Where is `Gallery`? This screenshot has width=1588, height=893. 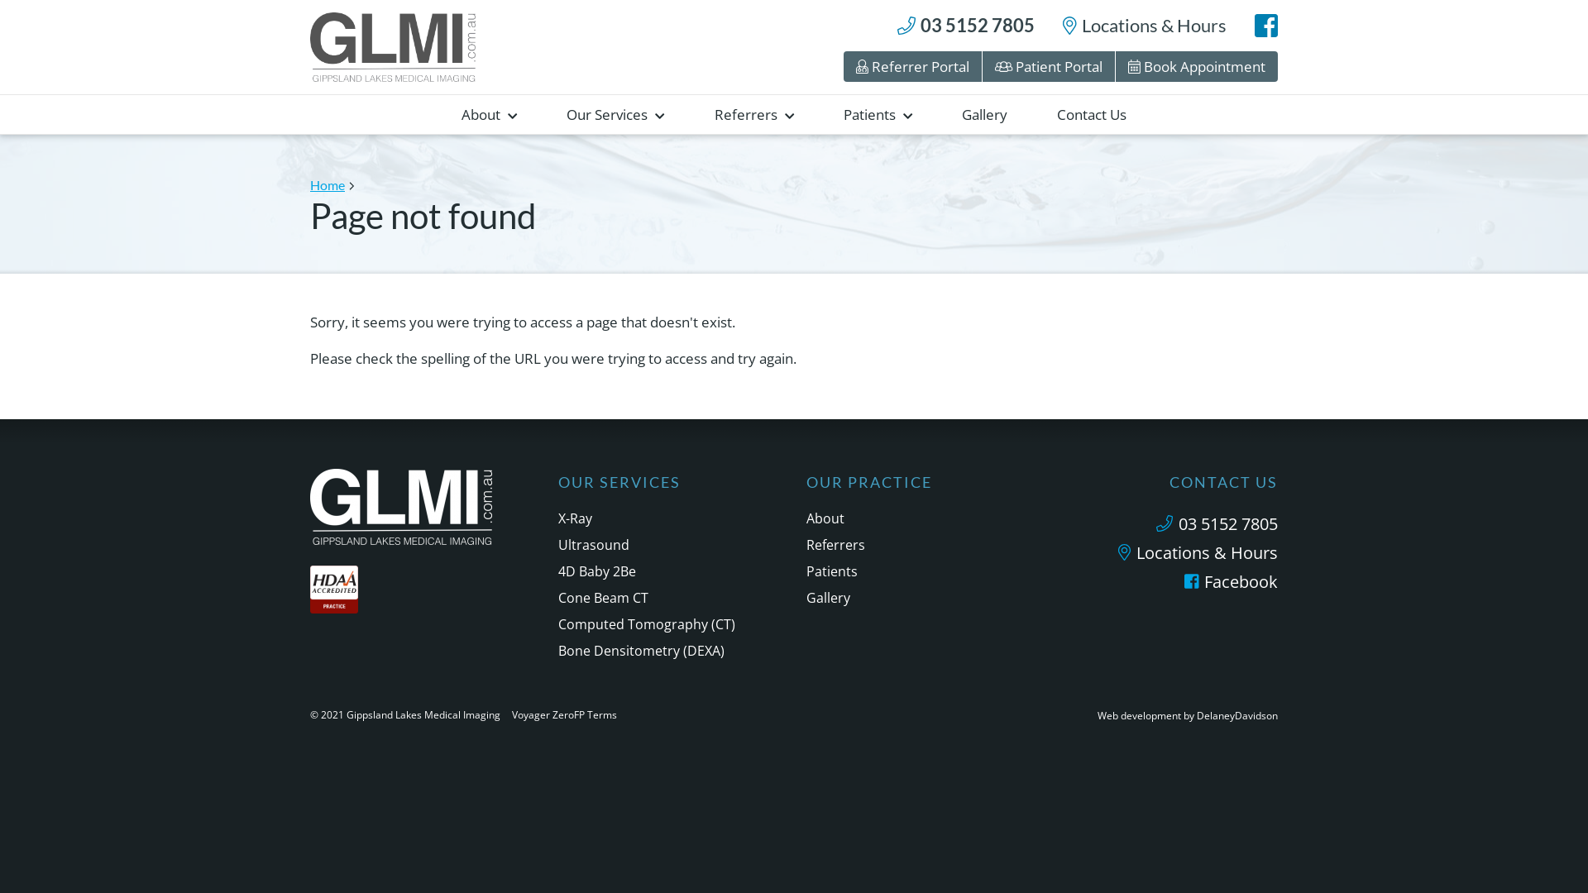
Gallery is located at coordinates (984, 114).